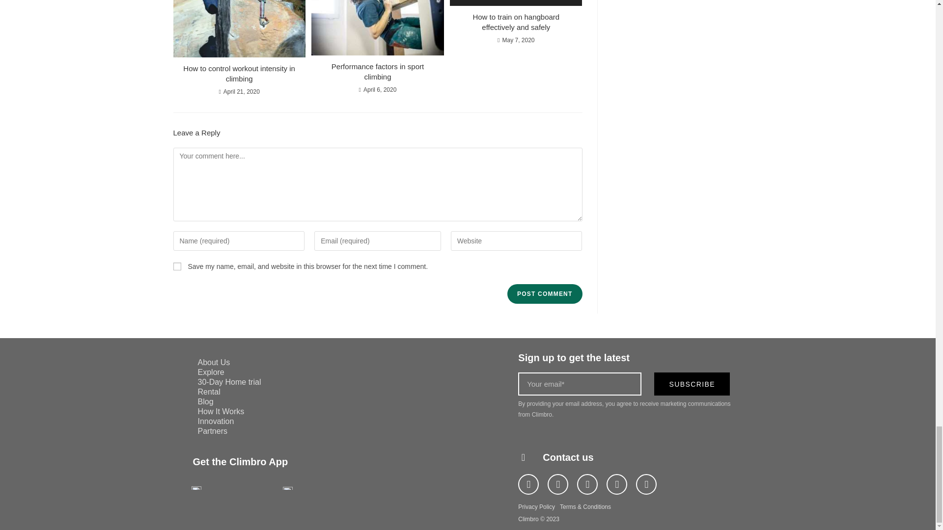 The width and height of the screenshot is (943, 530). I want to click on Post Comment, so click(544, 293).